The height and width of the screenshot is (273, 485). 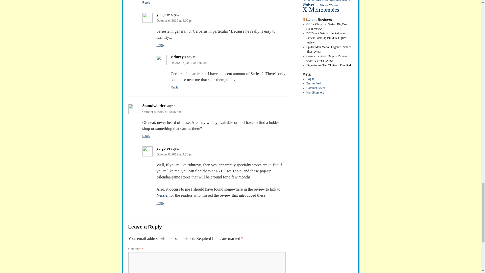 What do you see at coordinates (162, 112) in the screenshot?
I see `October 8, 2019 at 10:45 am` at bounding box center [162, 112].